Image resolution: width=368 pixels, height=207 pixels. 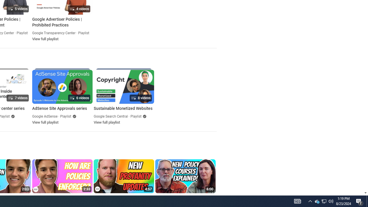 What do you see at coordinates (62, 109) in the screenshot?
I see `AdSense Site Approvals series` at bounding box center [62, 109].